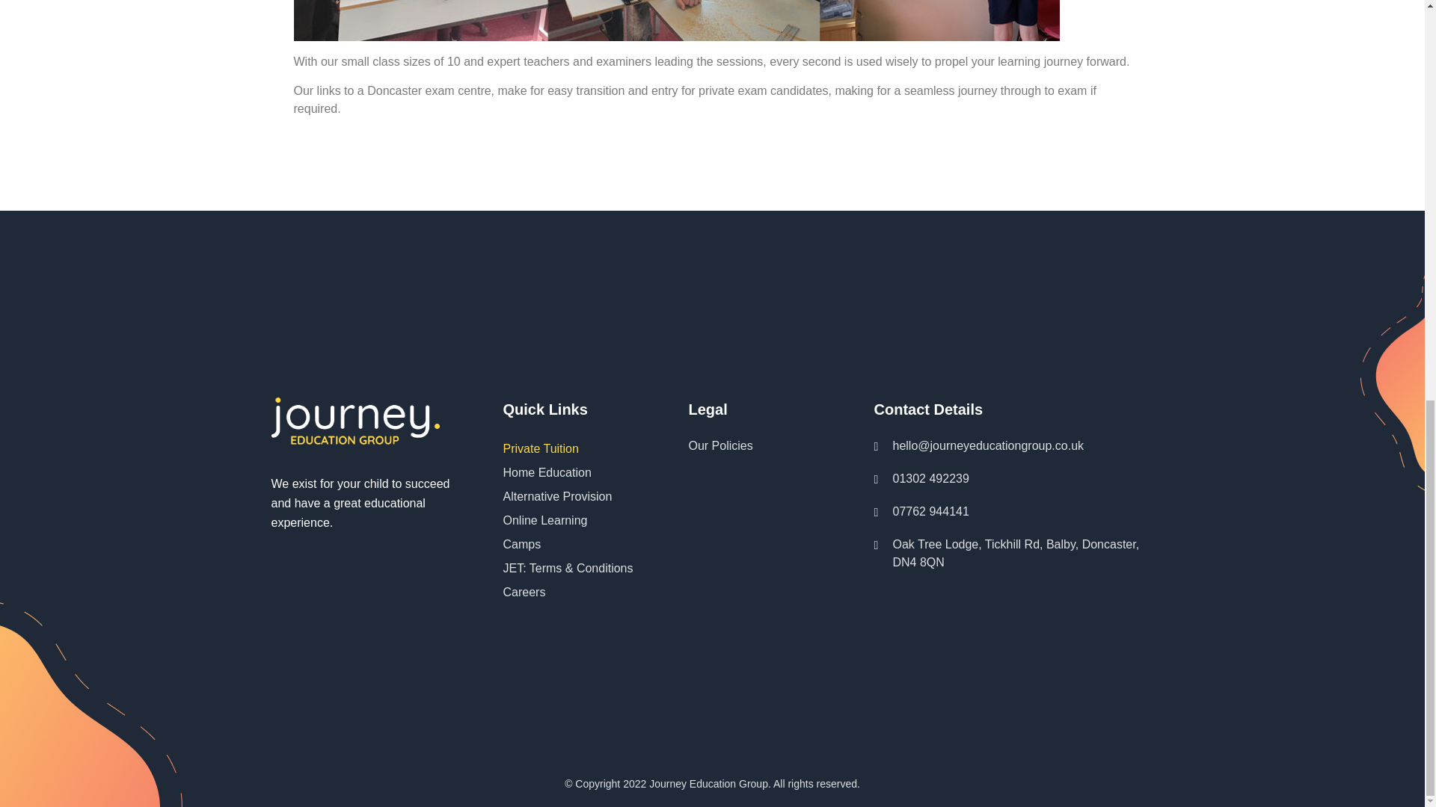 This screenshot has width=1436, height=807. I want to click on Online Learning, so click(573, 520).